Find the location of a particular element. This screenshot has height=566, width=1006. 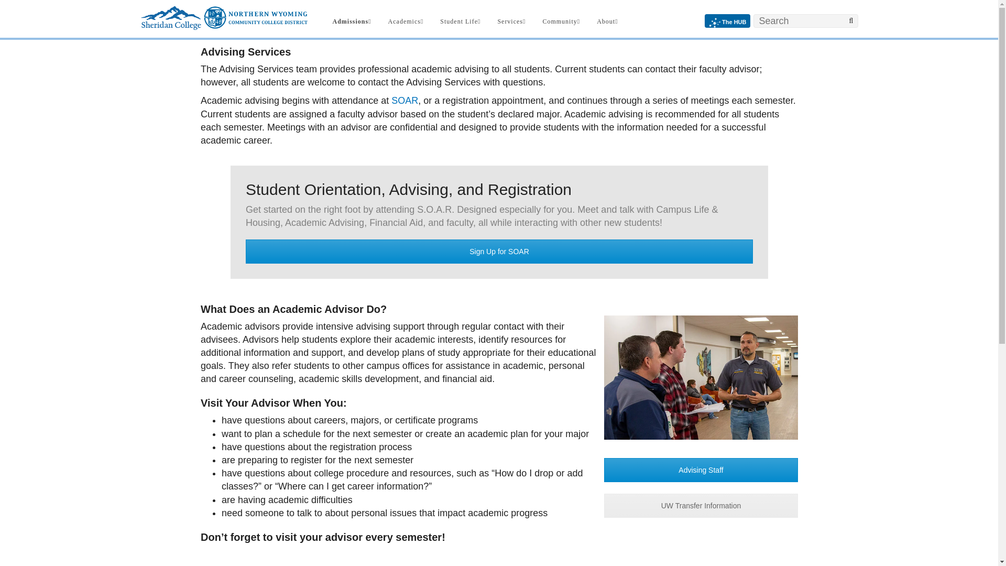

Student Life is located at coordinates (460, 18).